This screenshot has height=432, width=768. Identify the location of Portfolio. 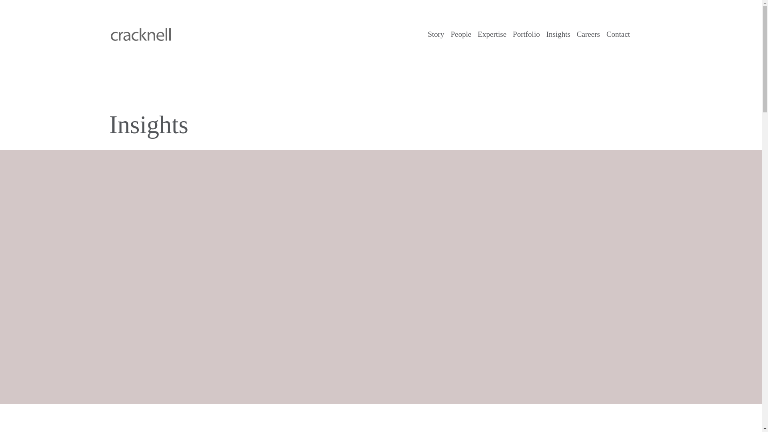
(526, 34).